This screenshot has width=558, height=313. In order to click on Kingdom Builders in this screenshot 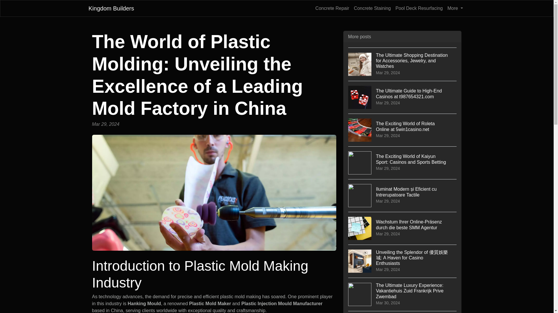, I will do `click(111, 8)`.